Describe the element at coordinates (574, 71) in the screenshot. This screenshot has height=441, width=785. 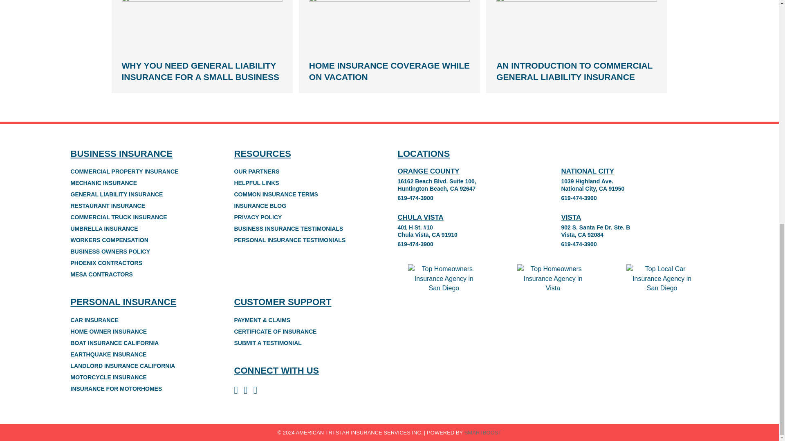
I see `An Introduction to Commercial General Liability Insurance` at that location.